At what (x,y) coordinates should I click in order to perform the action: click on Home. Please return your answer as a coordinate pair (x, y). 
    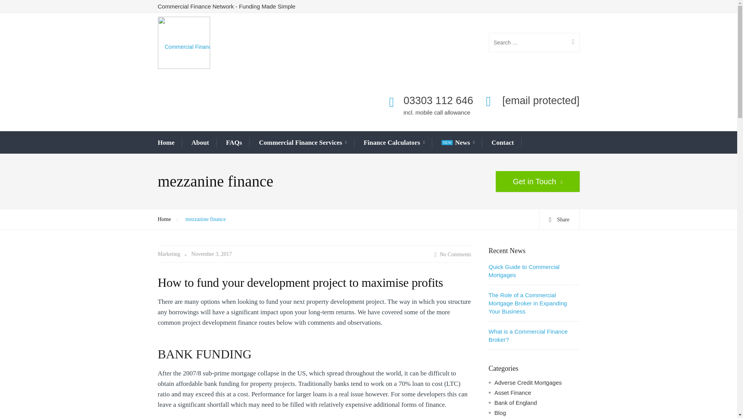
    Looking at the image, I should click on (166, 142).